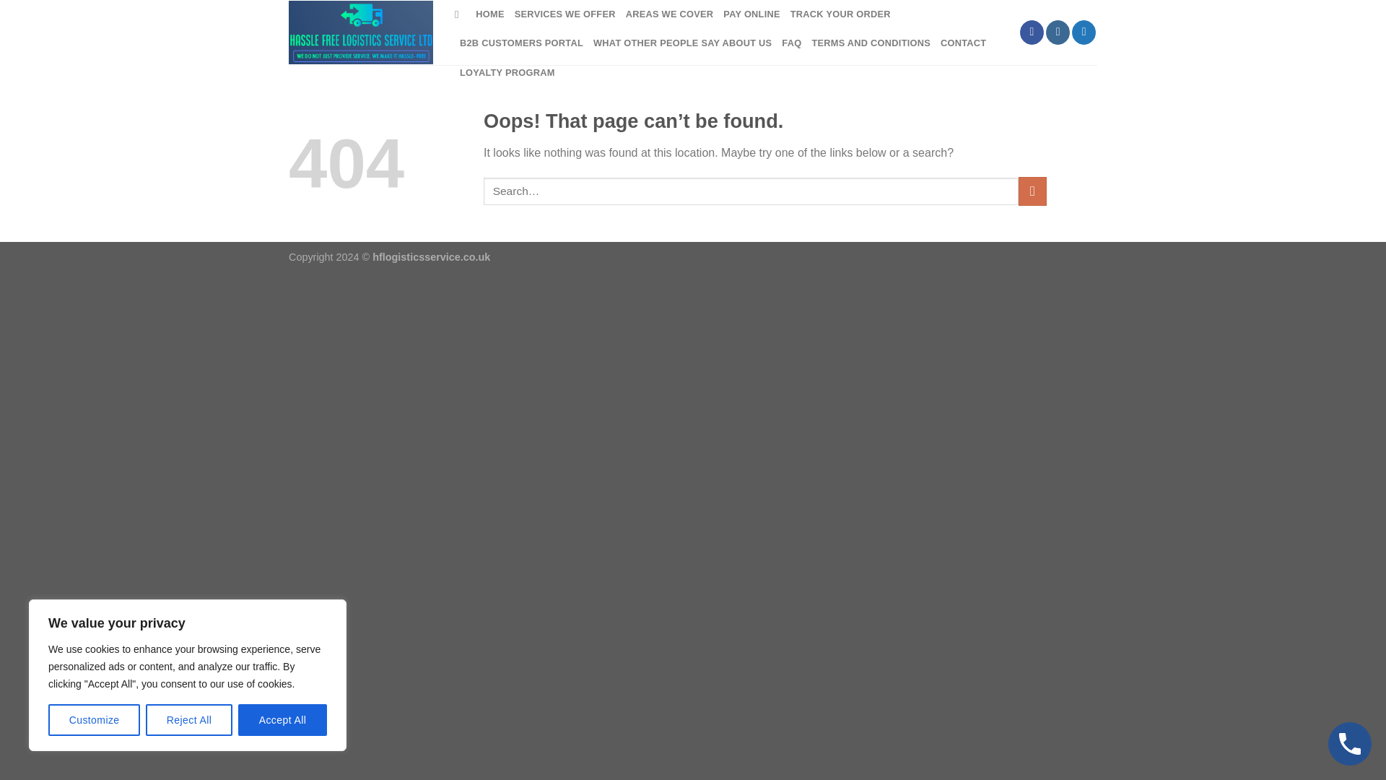 Image resolution: width=1386 pixels, height=780 pixels. I want to click on WHAT OTHER PEOPLE SAY ABOUT US, so click(682, 43).